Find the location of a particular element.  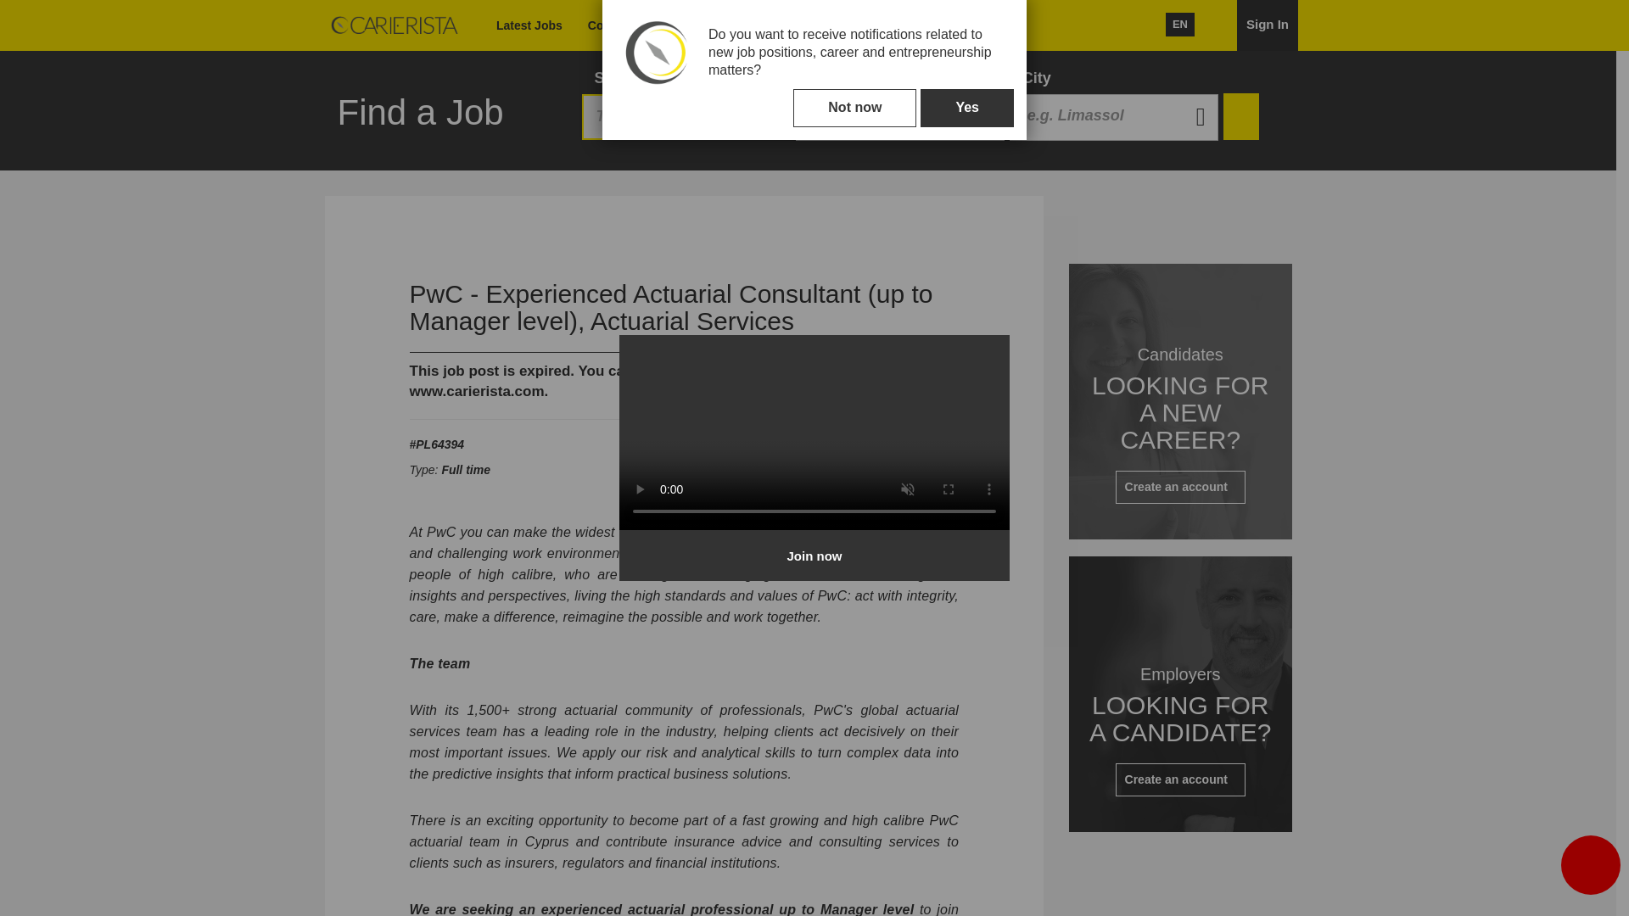

Blog is located at coordinates (691, 25).